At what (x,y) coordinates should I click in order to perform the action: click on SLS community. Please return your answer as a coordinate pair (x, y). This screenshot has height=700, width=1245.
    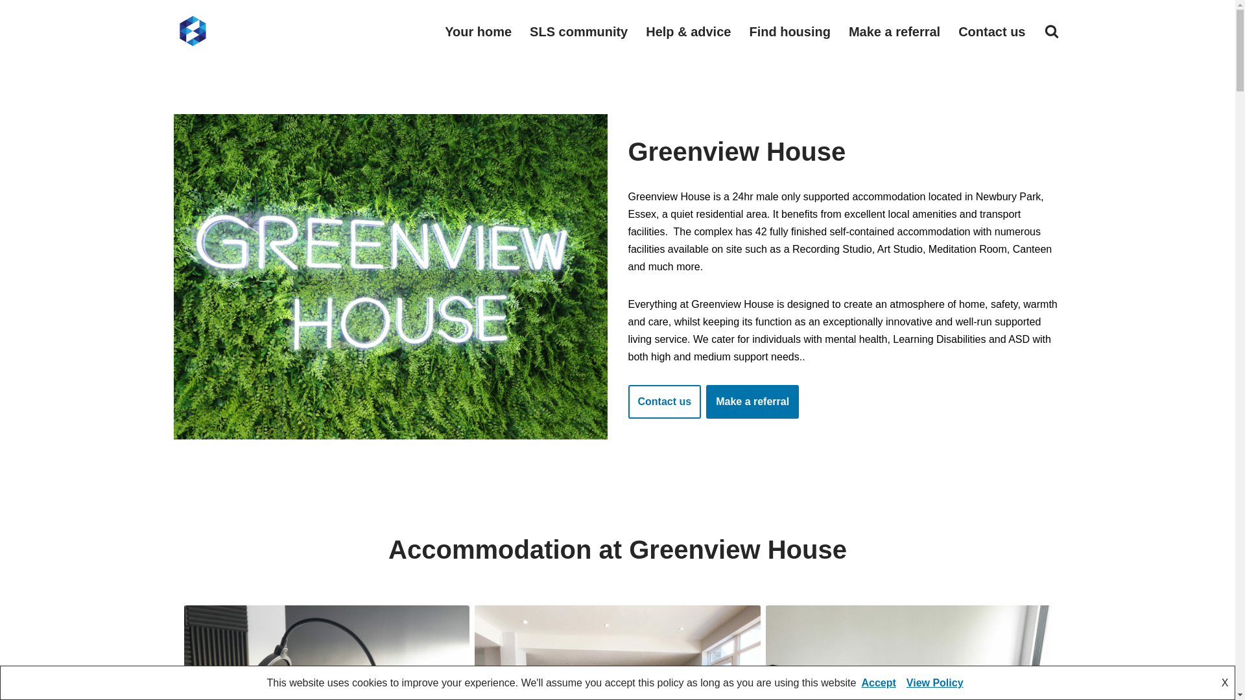
    Looking at the image, I should click on (578, 31).